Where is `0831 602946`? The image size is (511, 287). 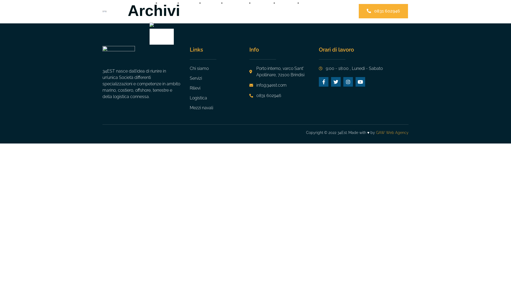 0831 602946 is located at coordinates (284, 96).